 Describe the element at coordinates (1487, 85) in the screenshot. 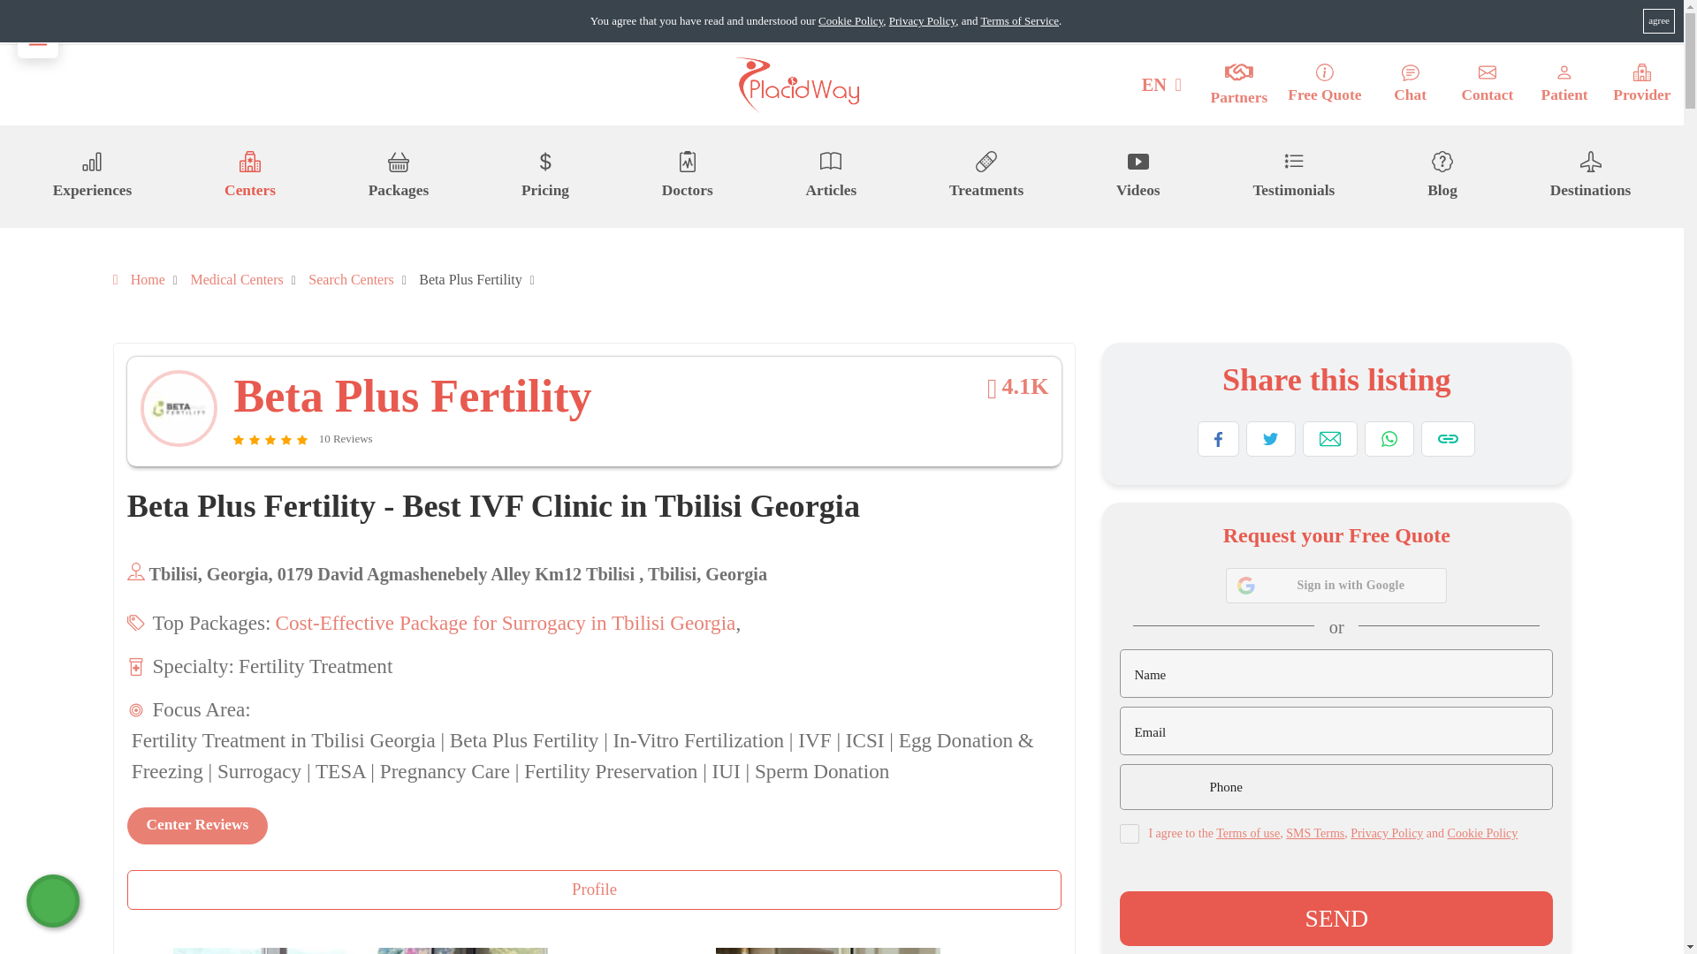

I see `Contact` at that location.